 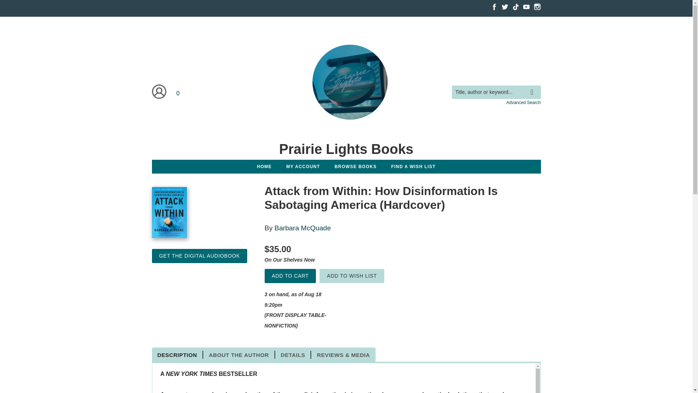 I want to click on Get the Digital Audiobook, so click(x=199, y=255).